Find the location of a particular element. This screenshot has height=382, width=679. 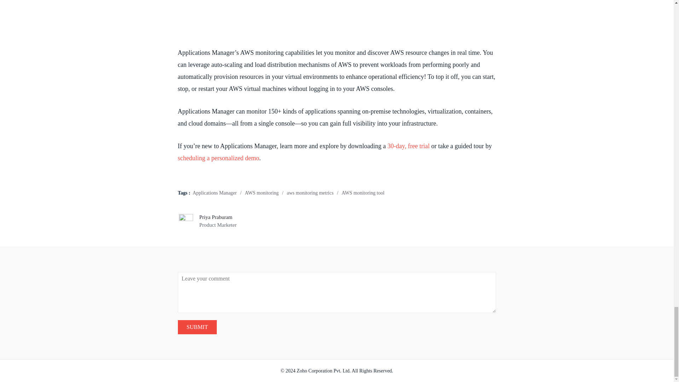

AWS Performance Monitor - Latency is located at coordinates (336, 18).